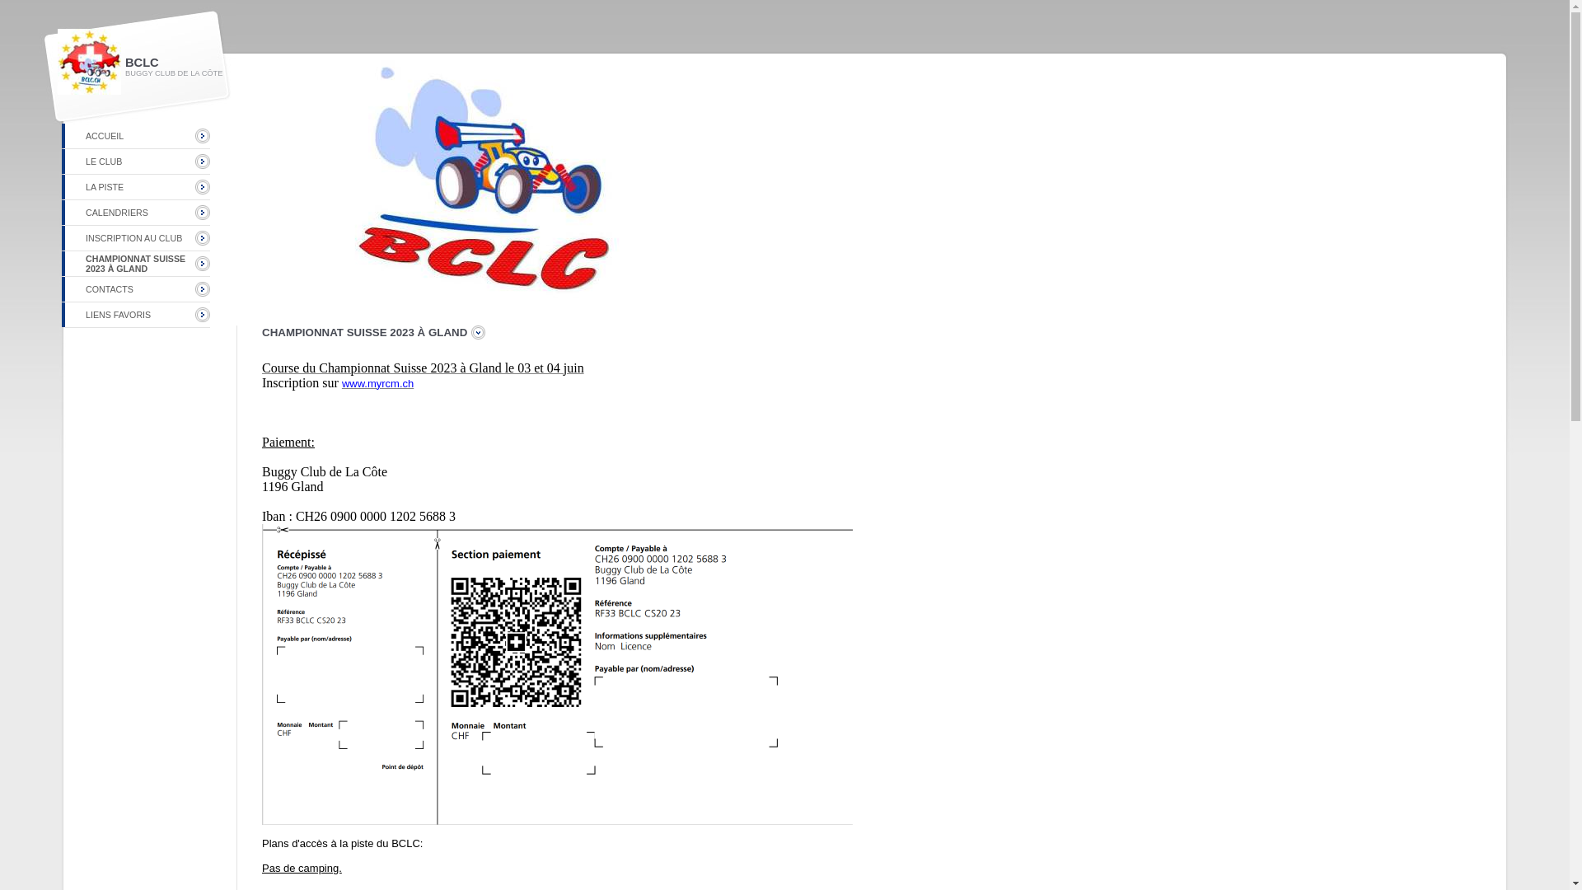  Describe the element at coordinates (104, 162) in the screenshot. I see `LE CLUB` at that location.